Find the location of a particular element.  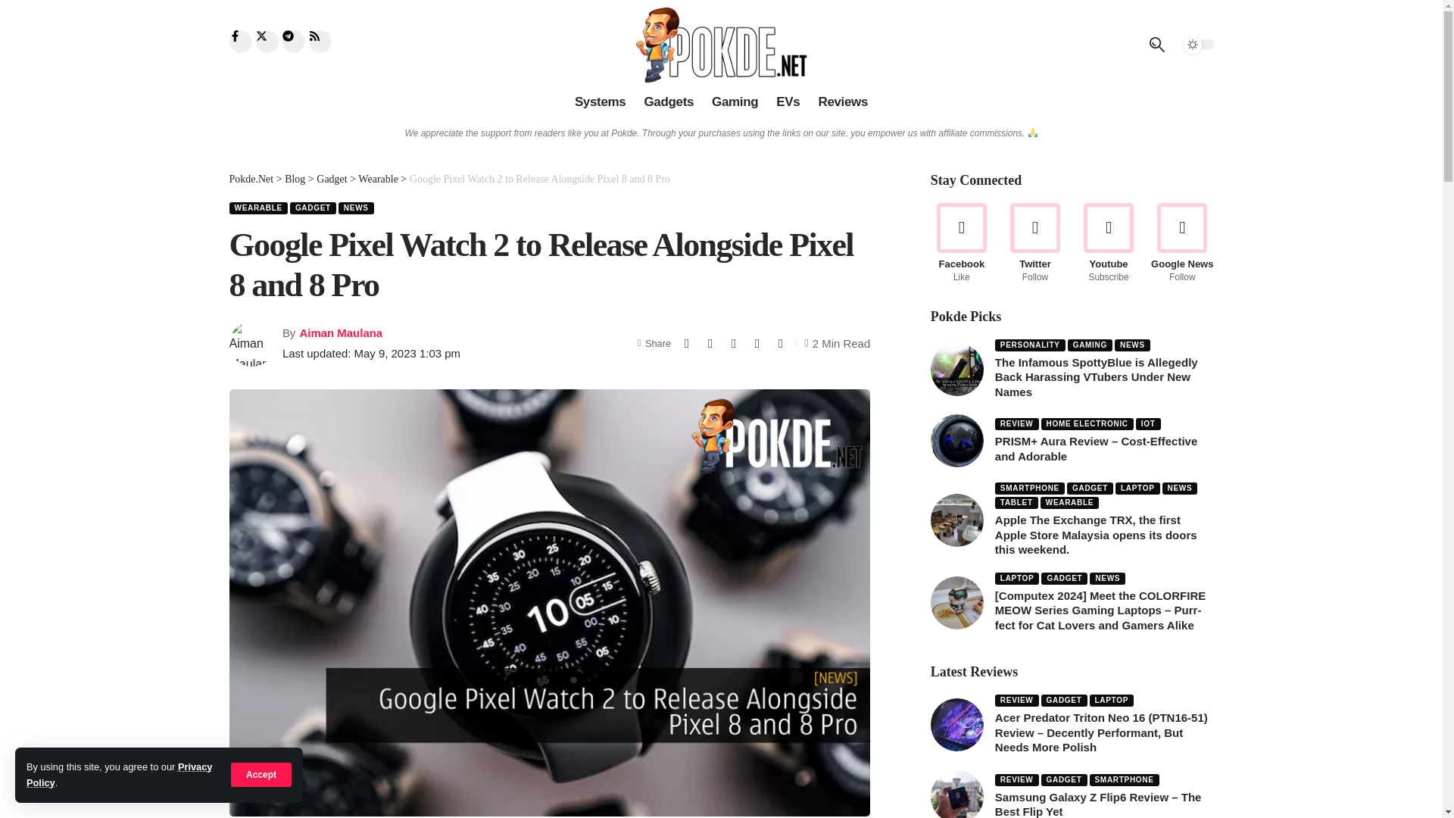

Go to the Wearable Category archives. is located at coordinates (378, 179).